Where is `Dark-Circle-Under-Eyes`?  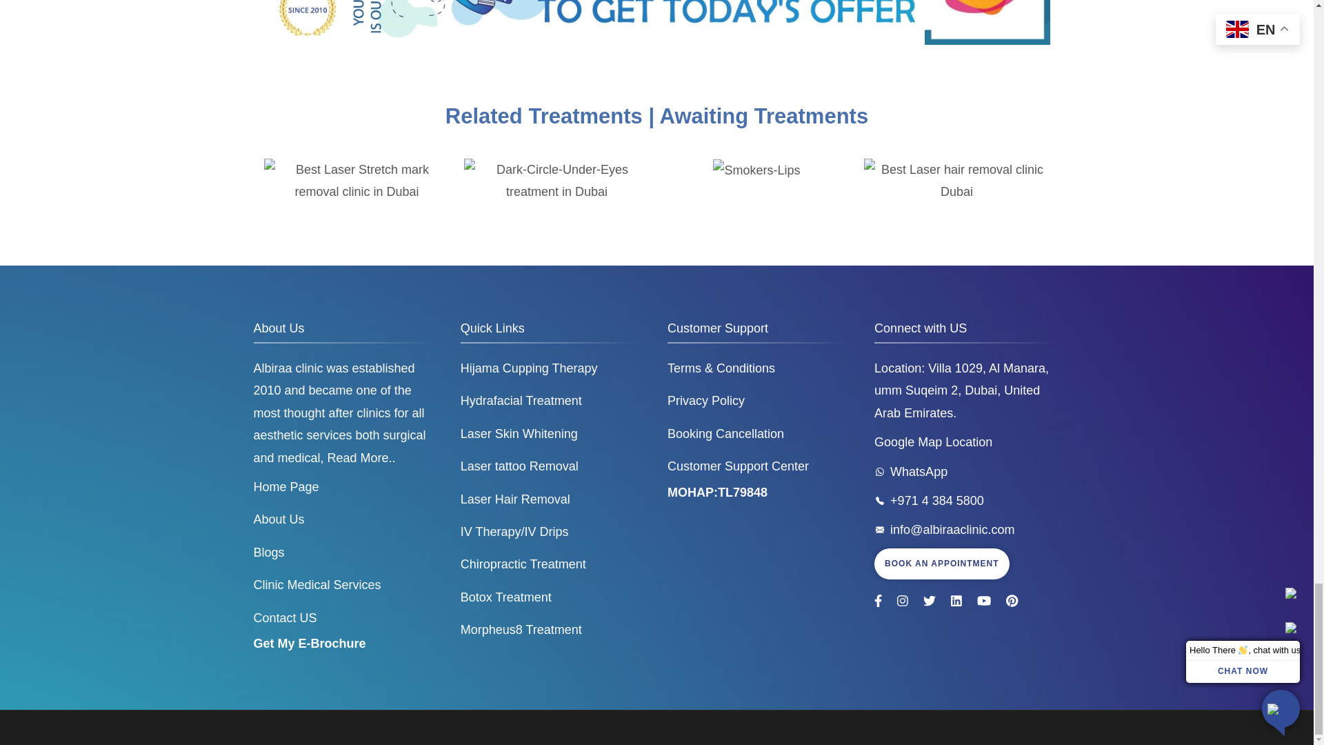 Dark-Circle-Under-Eyes is located at coordinates (556, 181).